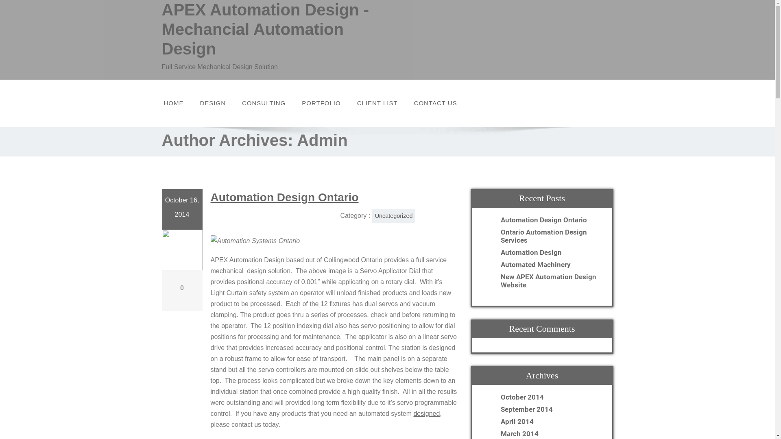  I want to click on March 2014, so click(517, 433).